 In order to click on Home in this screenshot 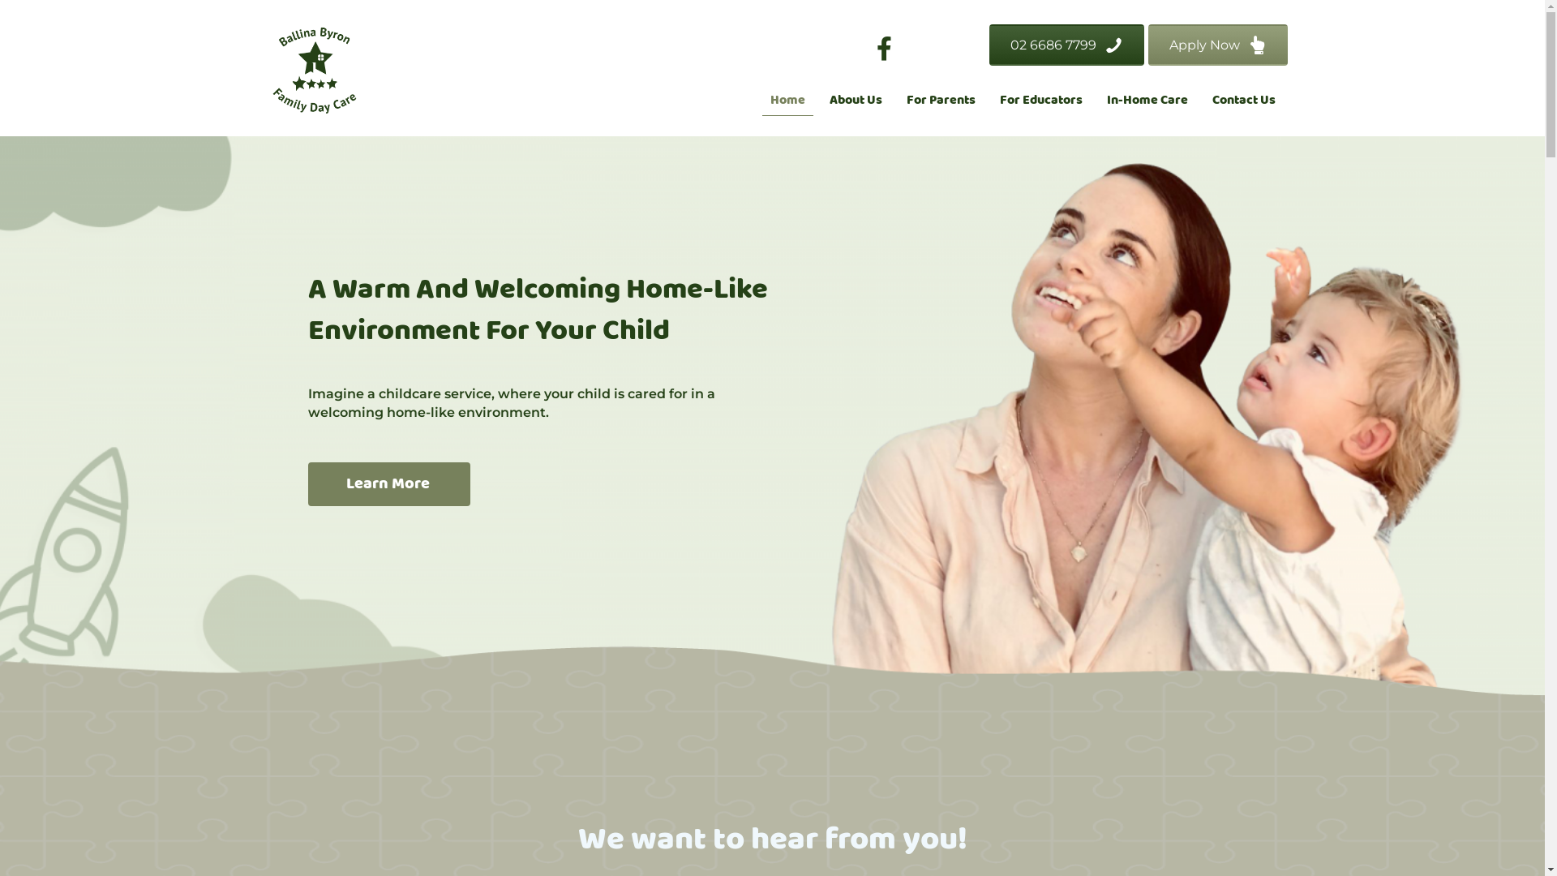, I will do `click(787, 101)`.